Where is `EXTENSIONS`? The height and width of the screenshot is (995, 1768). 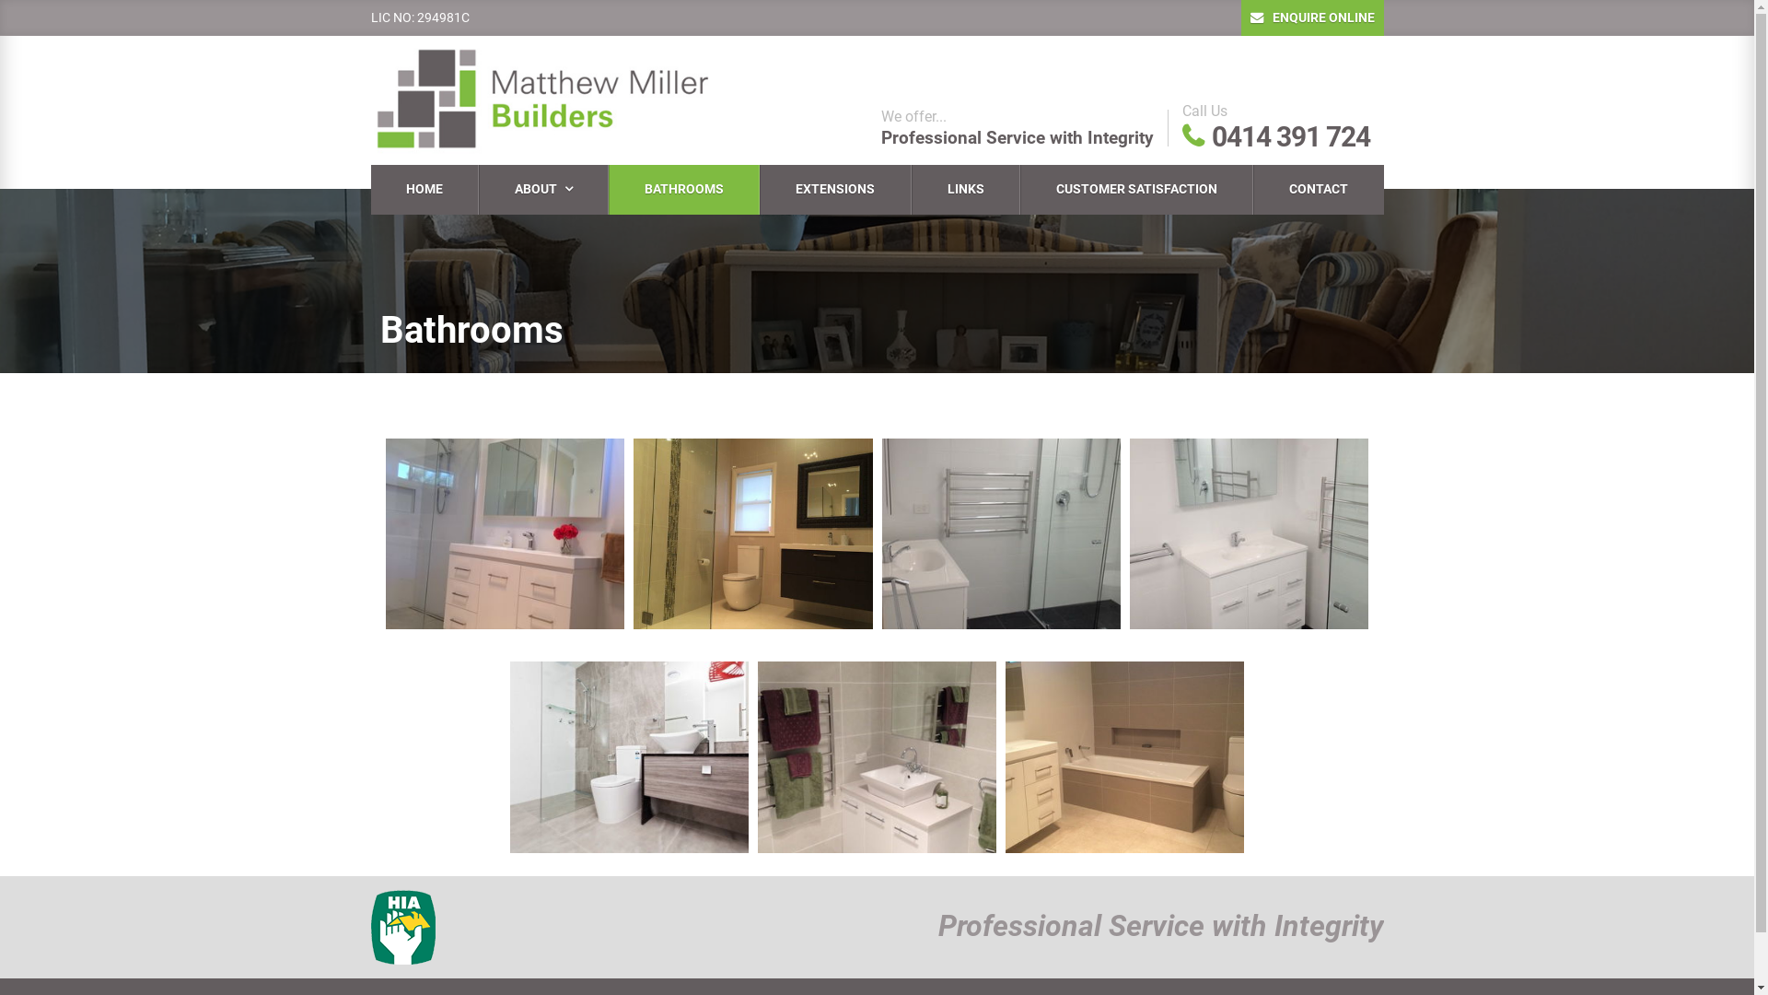 EXTENSIONS is located at coordinates (835, 190).